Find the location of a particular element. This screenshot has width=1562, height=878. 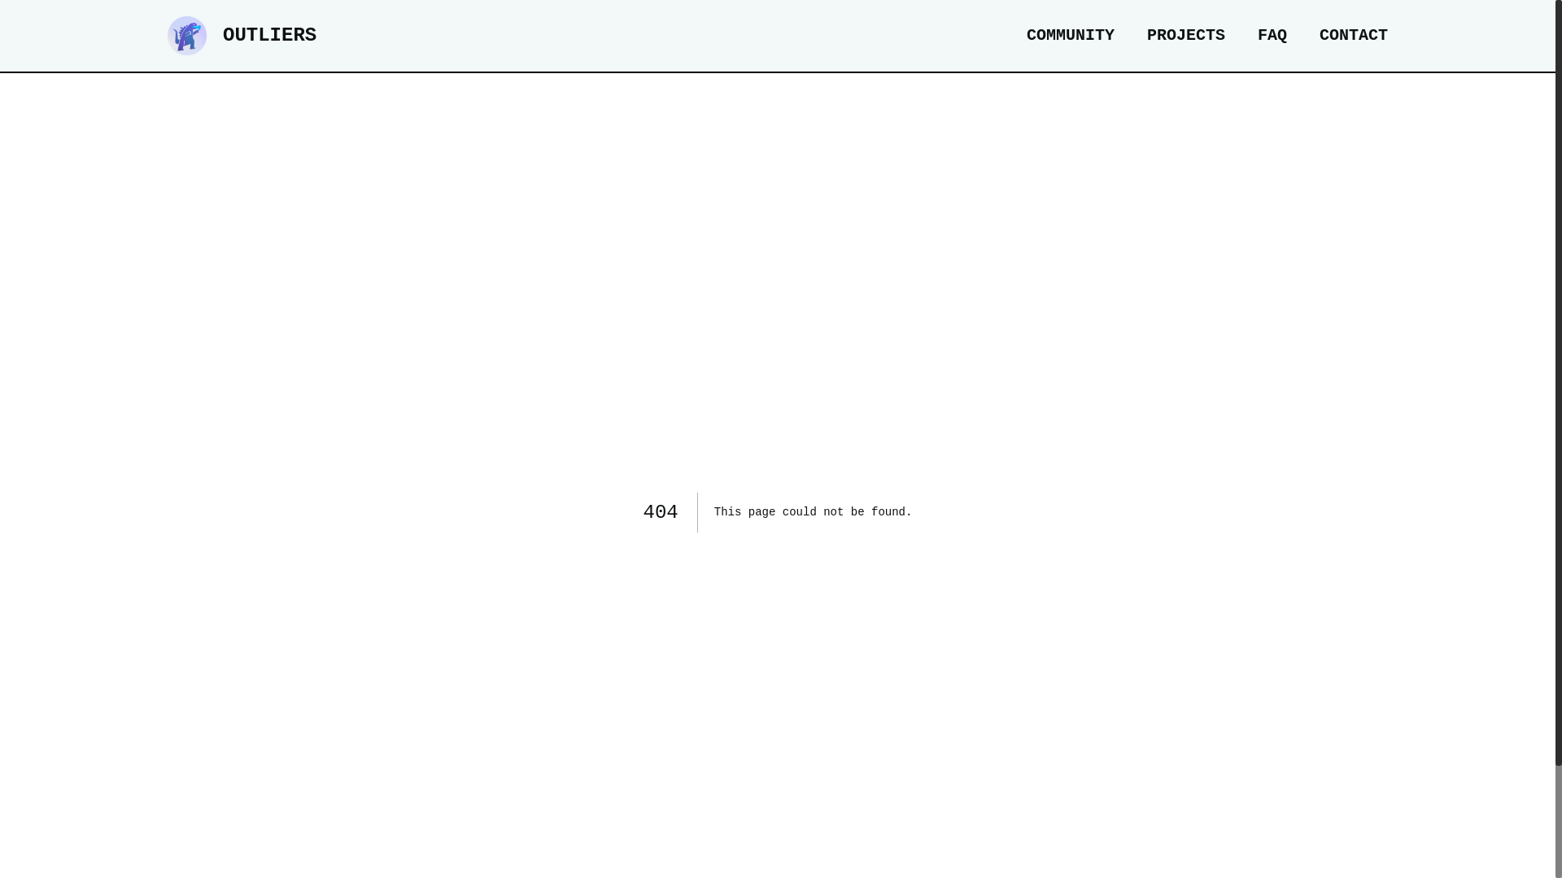

FAQ is located at coordinates (1272, 36).